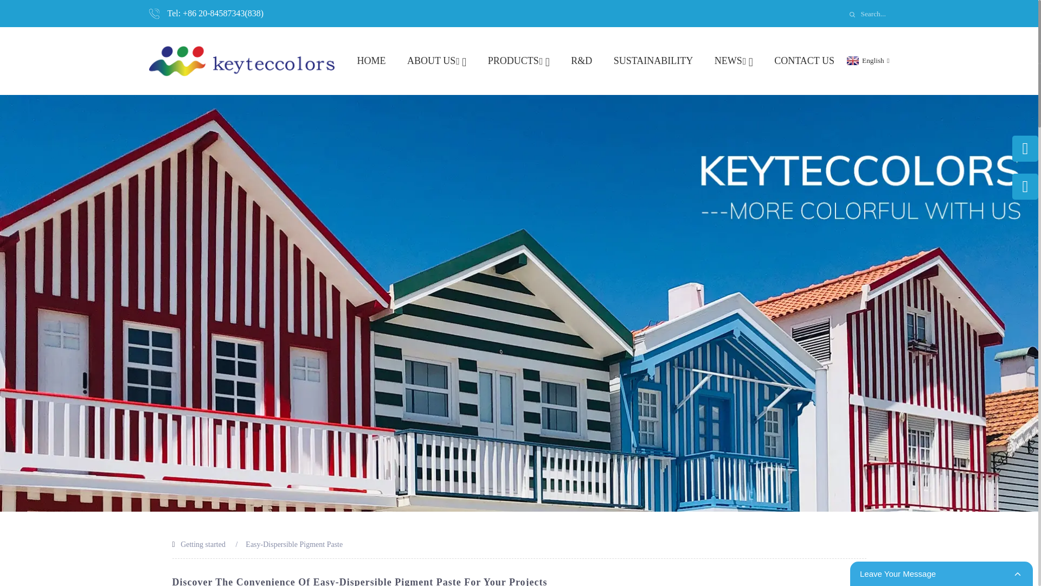 This screenshot has height=586, width=1041. Describe the element at coordinates (805, 61) in the screenshot. I see `CONTACT US` at that location.